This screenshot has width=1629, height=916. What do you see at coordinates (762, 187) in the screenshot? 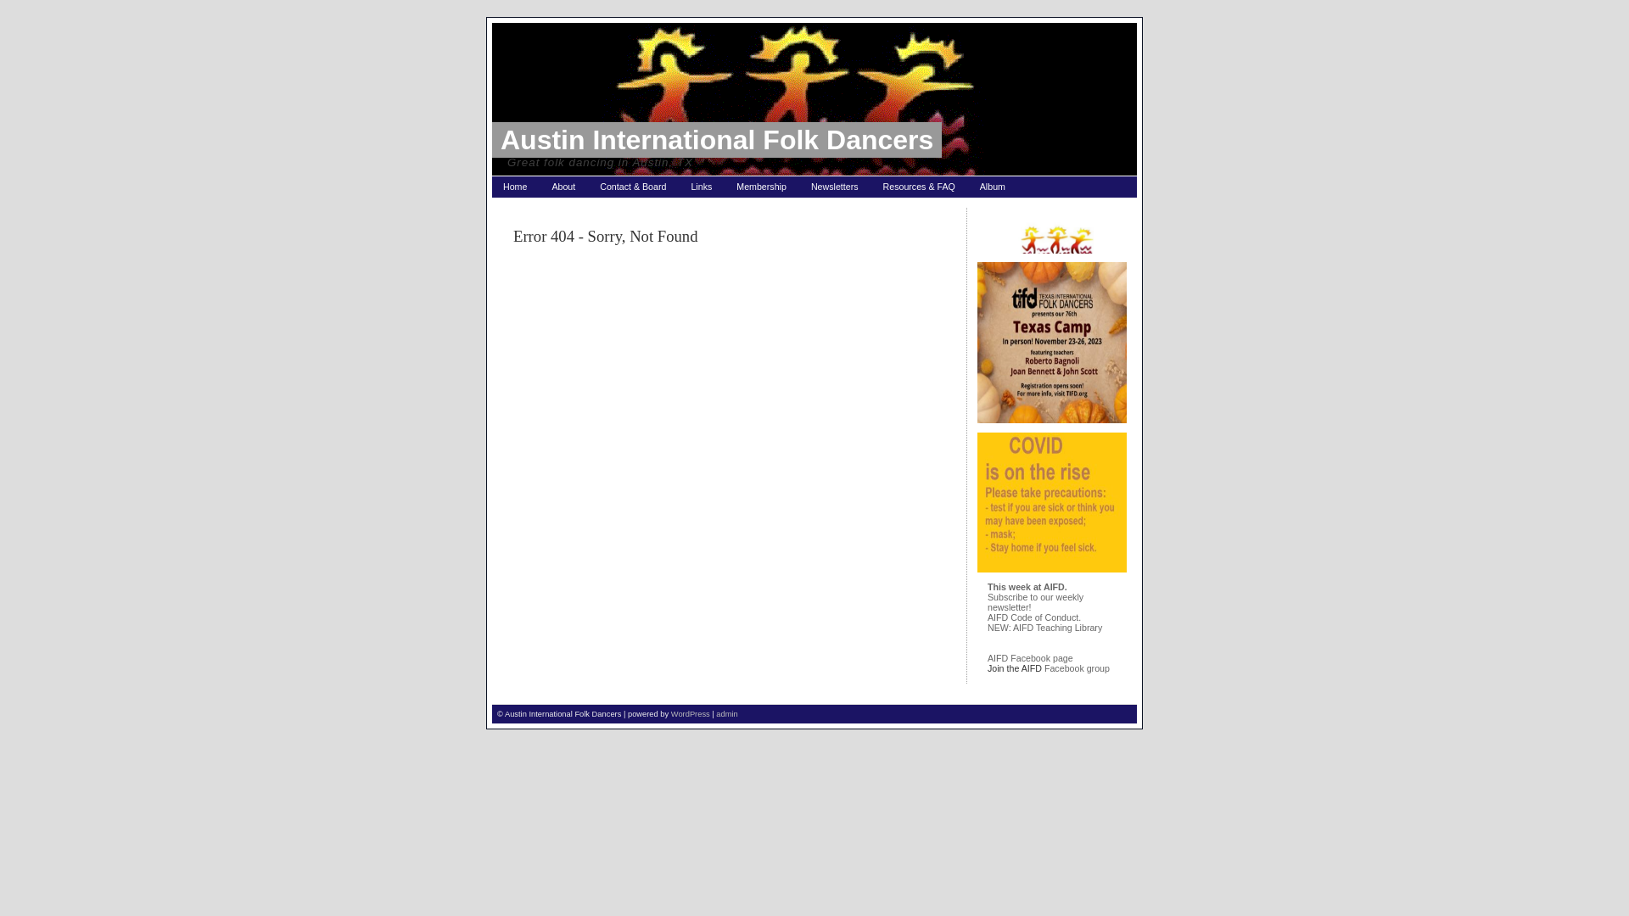
I see `Membership` at bounding box center [762, 187].